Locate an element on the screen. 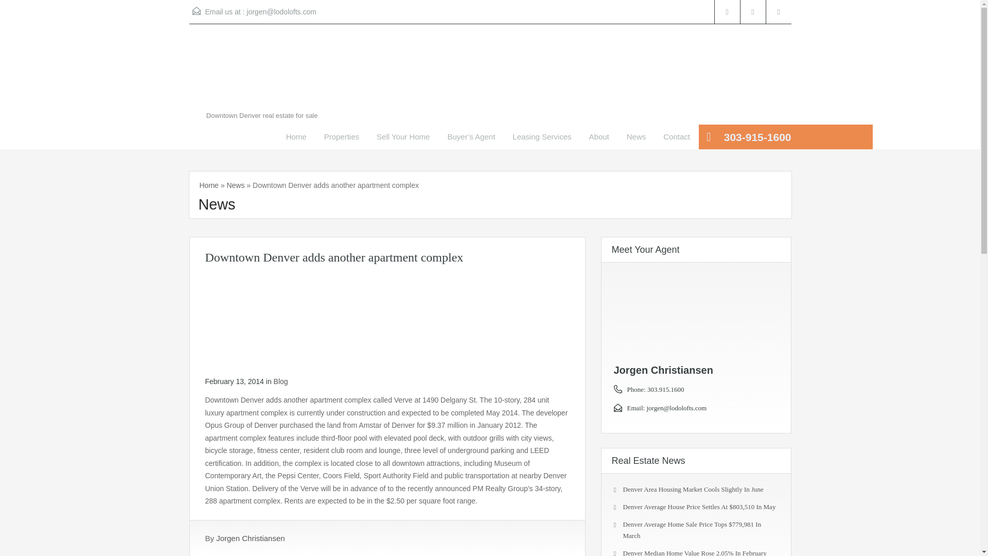 This screenshot has height=556, width=988. Downtown Denver adds another apartment complex is located at coordinates (387, 319).